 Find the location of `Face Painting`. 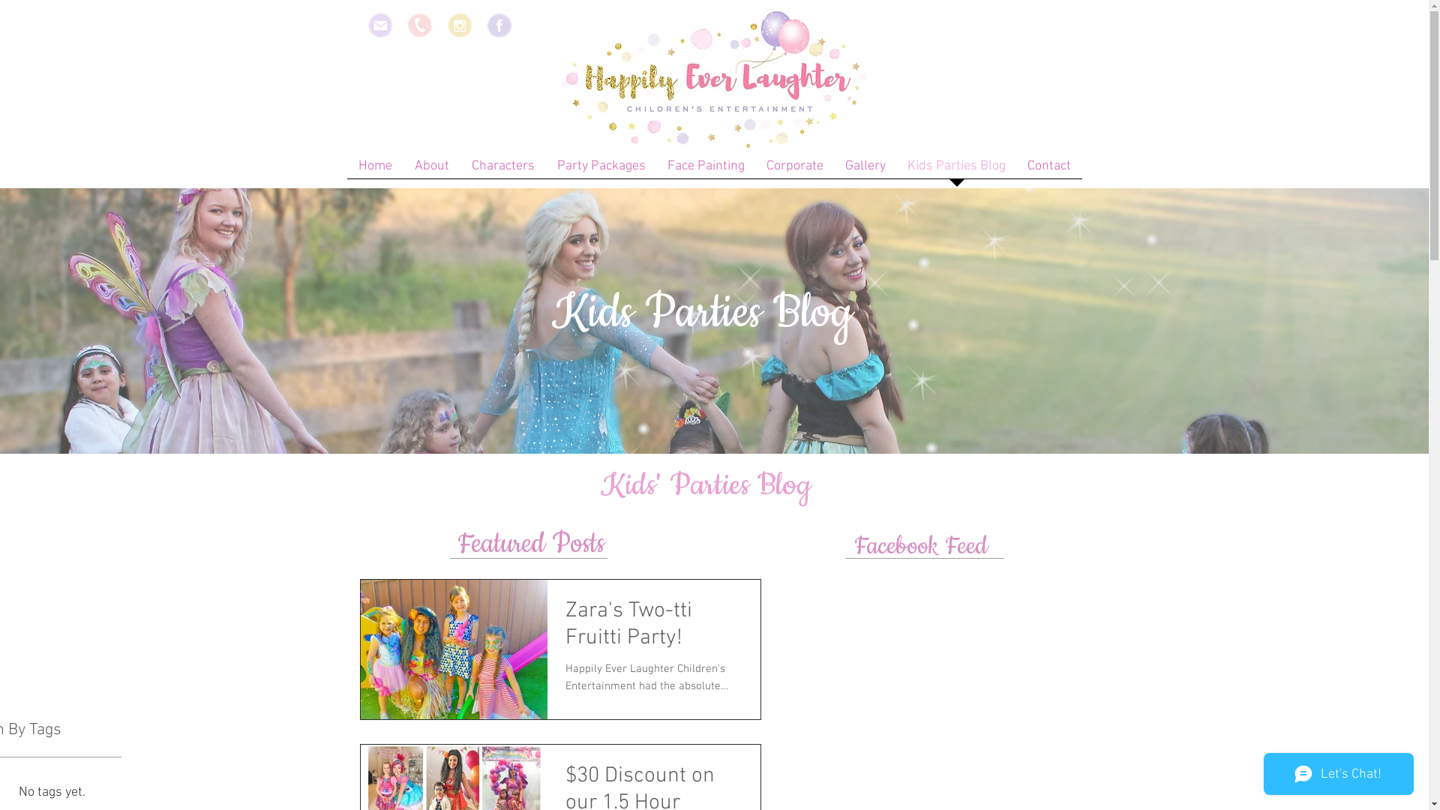

Face Painting is located at coordinates (706, 171).